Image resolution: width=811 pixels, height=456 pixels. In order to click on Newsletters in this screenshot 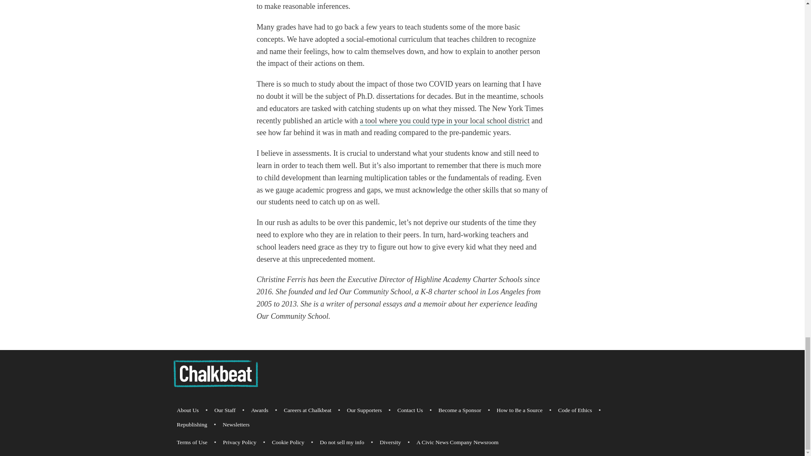, I will do `click(236, 425)`.